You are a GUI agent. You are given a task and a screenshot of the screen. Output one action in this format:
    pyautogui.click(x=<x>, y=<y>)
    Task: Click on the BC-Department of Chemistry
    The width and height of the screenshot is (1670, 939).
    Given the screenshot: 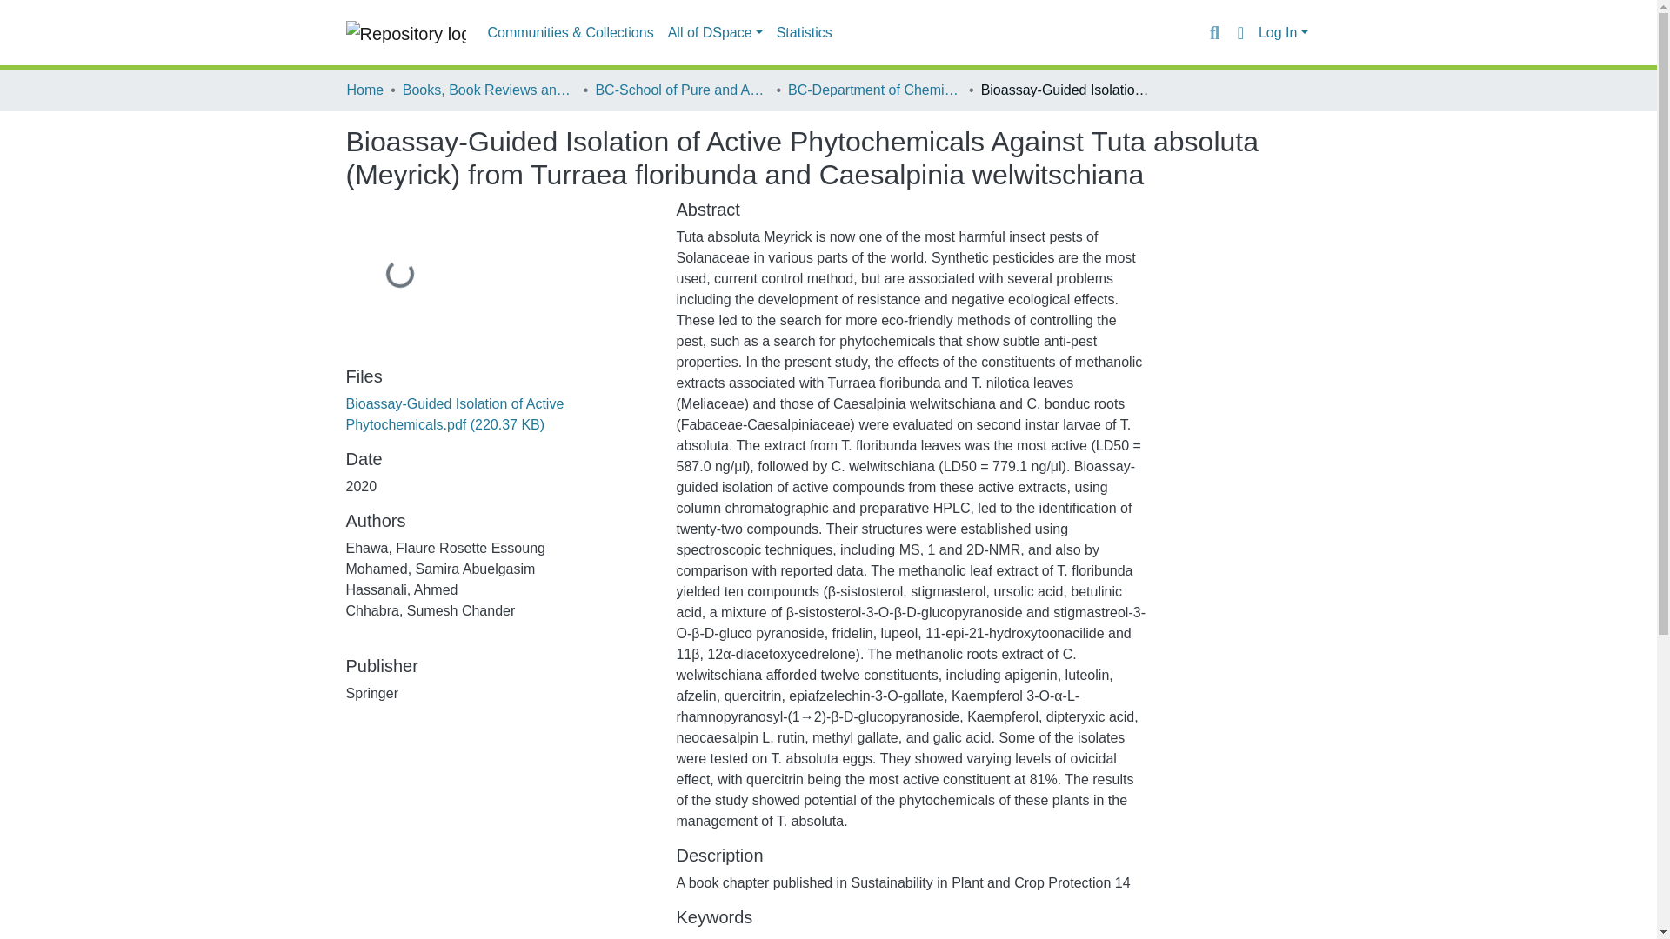 What is the action you would take?
    pyautogui.click(x=875, y=90)
    